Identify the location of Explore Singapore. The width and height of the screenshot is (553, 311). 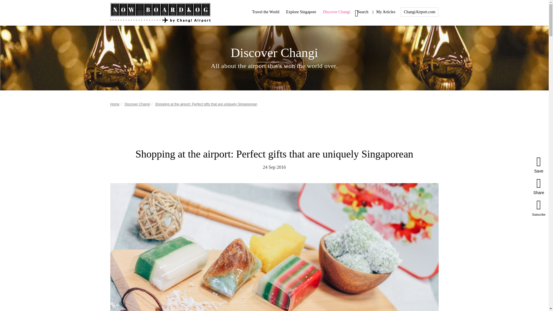
(301, 12).